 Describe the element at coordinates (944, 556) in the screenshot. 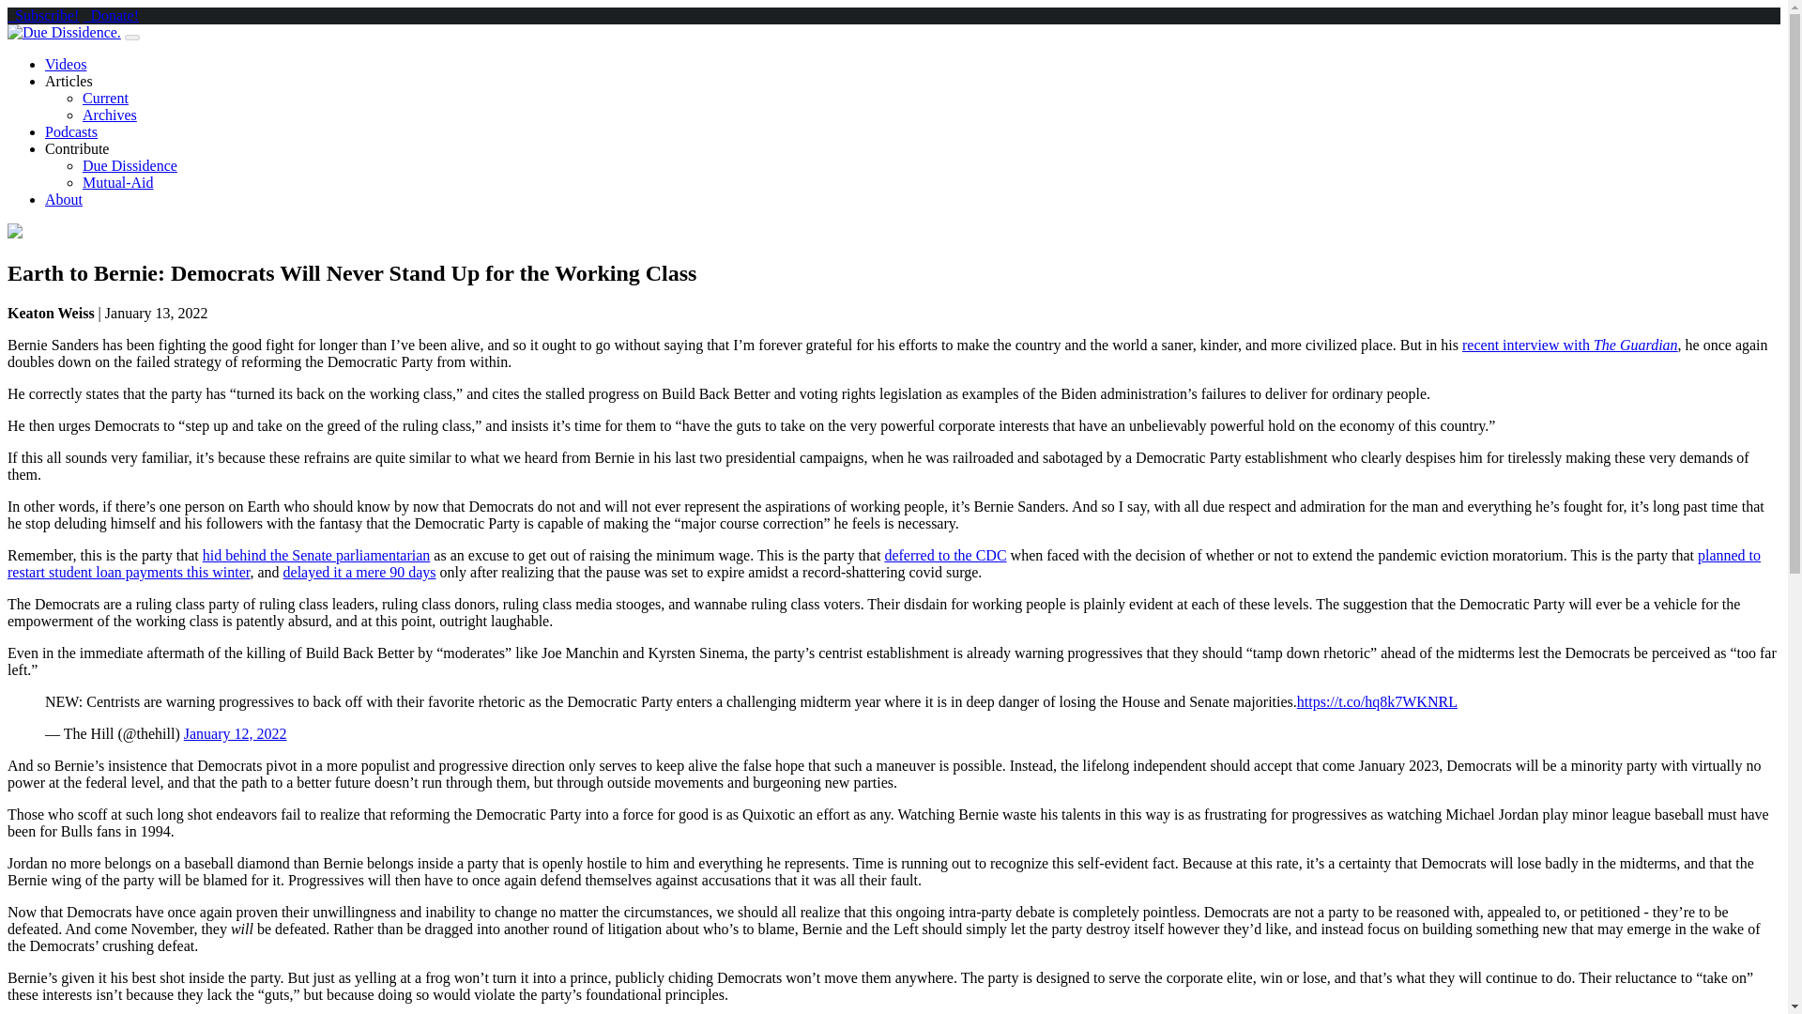

I see `deferred to the CDC` at that location.